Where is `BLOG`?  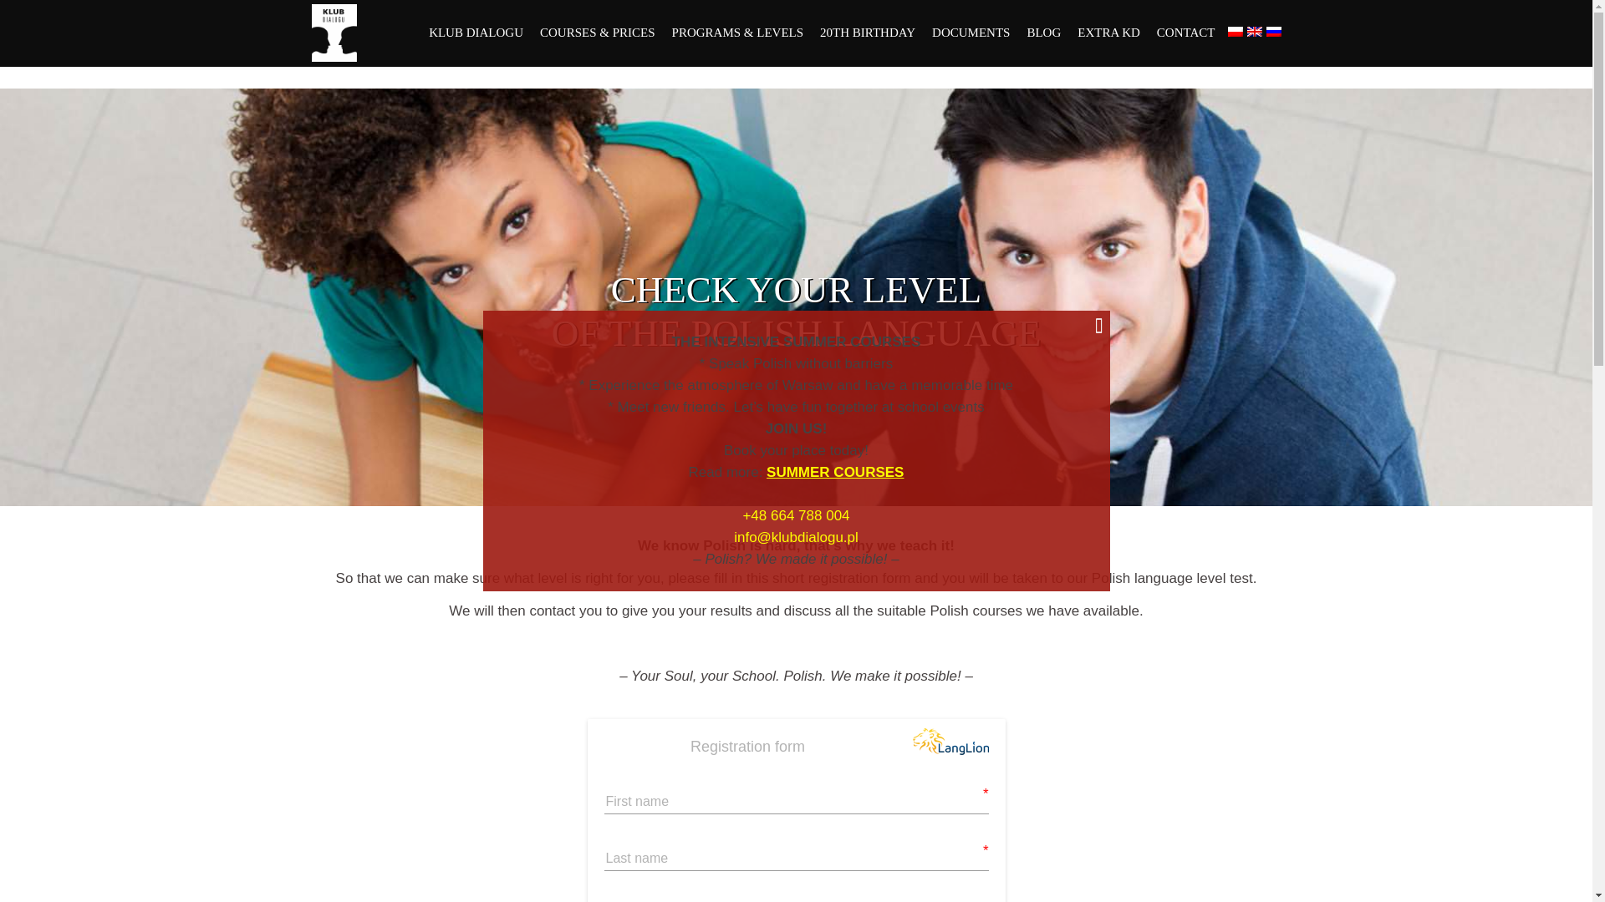
BLOG is located at coordinates (1043, 33).